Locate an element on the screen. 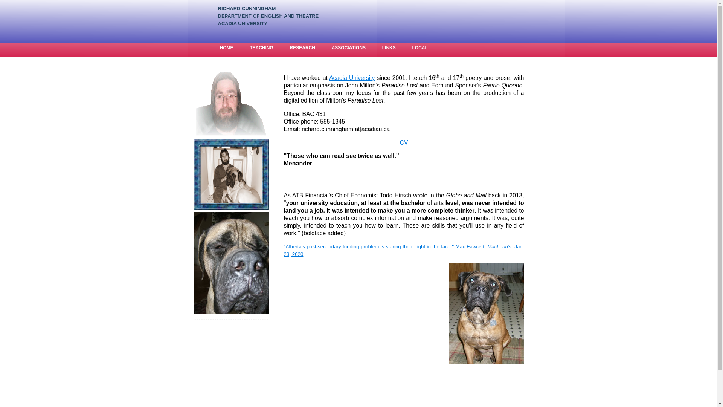 The image size is (723, 407). RESEARCH is located at coordinates (303, 48).